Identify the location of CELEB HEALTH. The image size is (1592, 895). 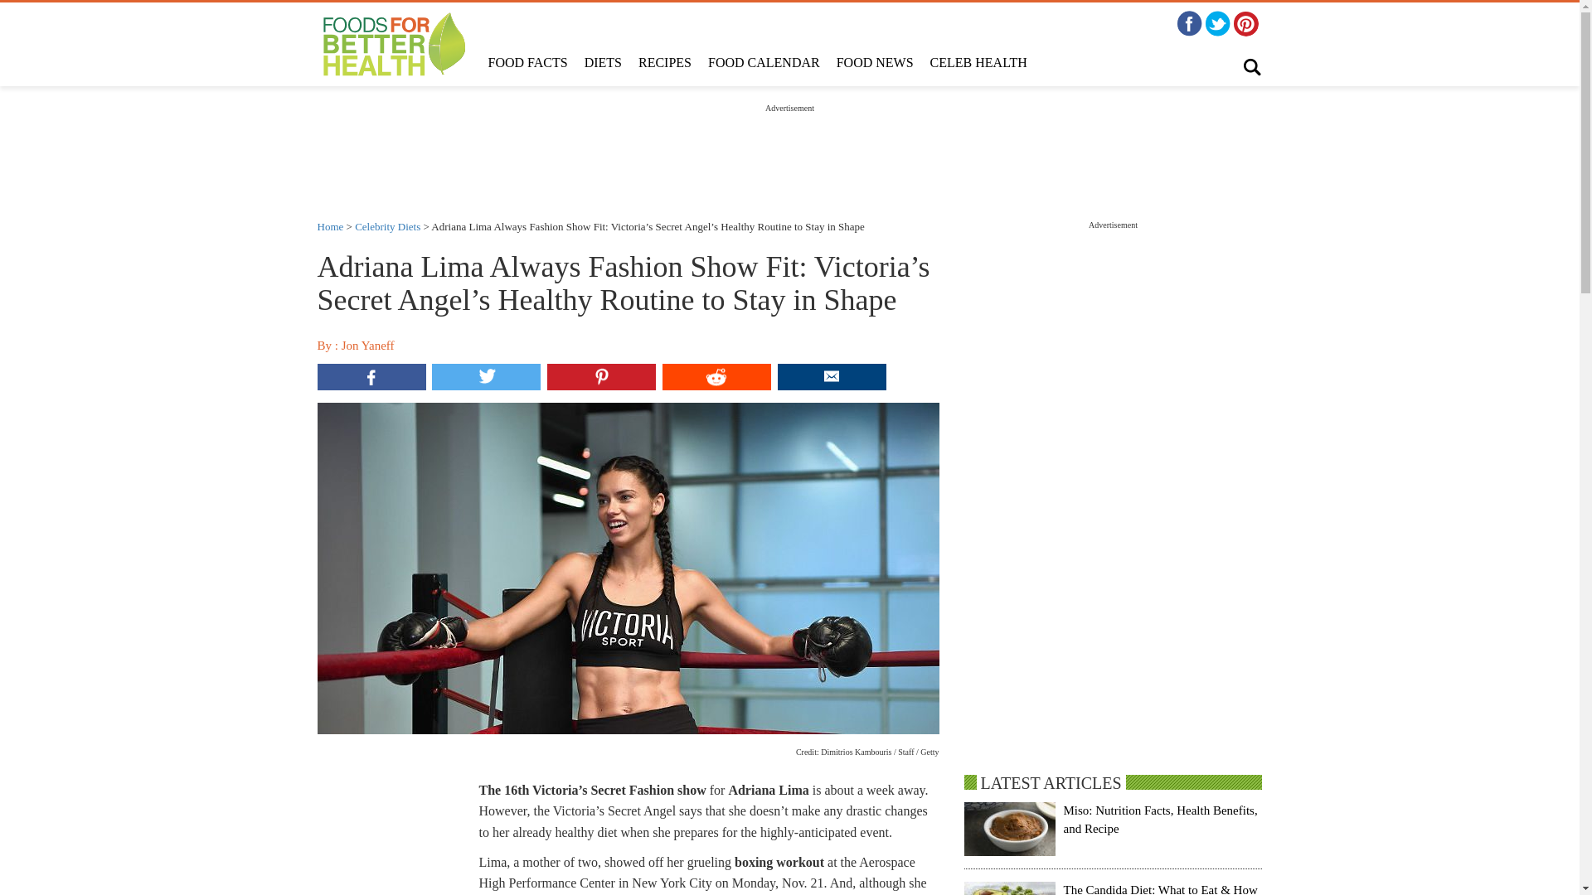
(978, 63).